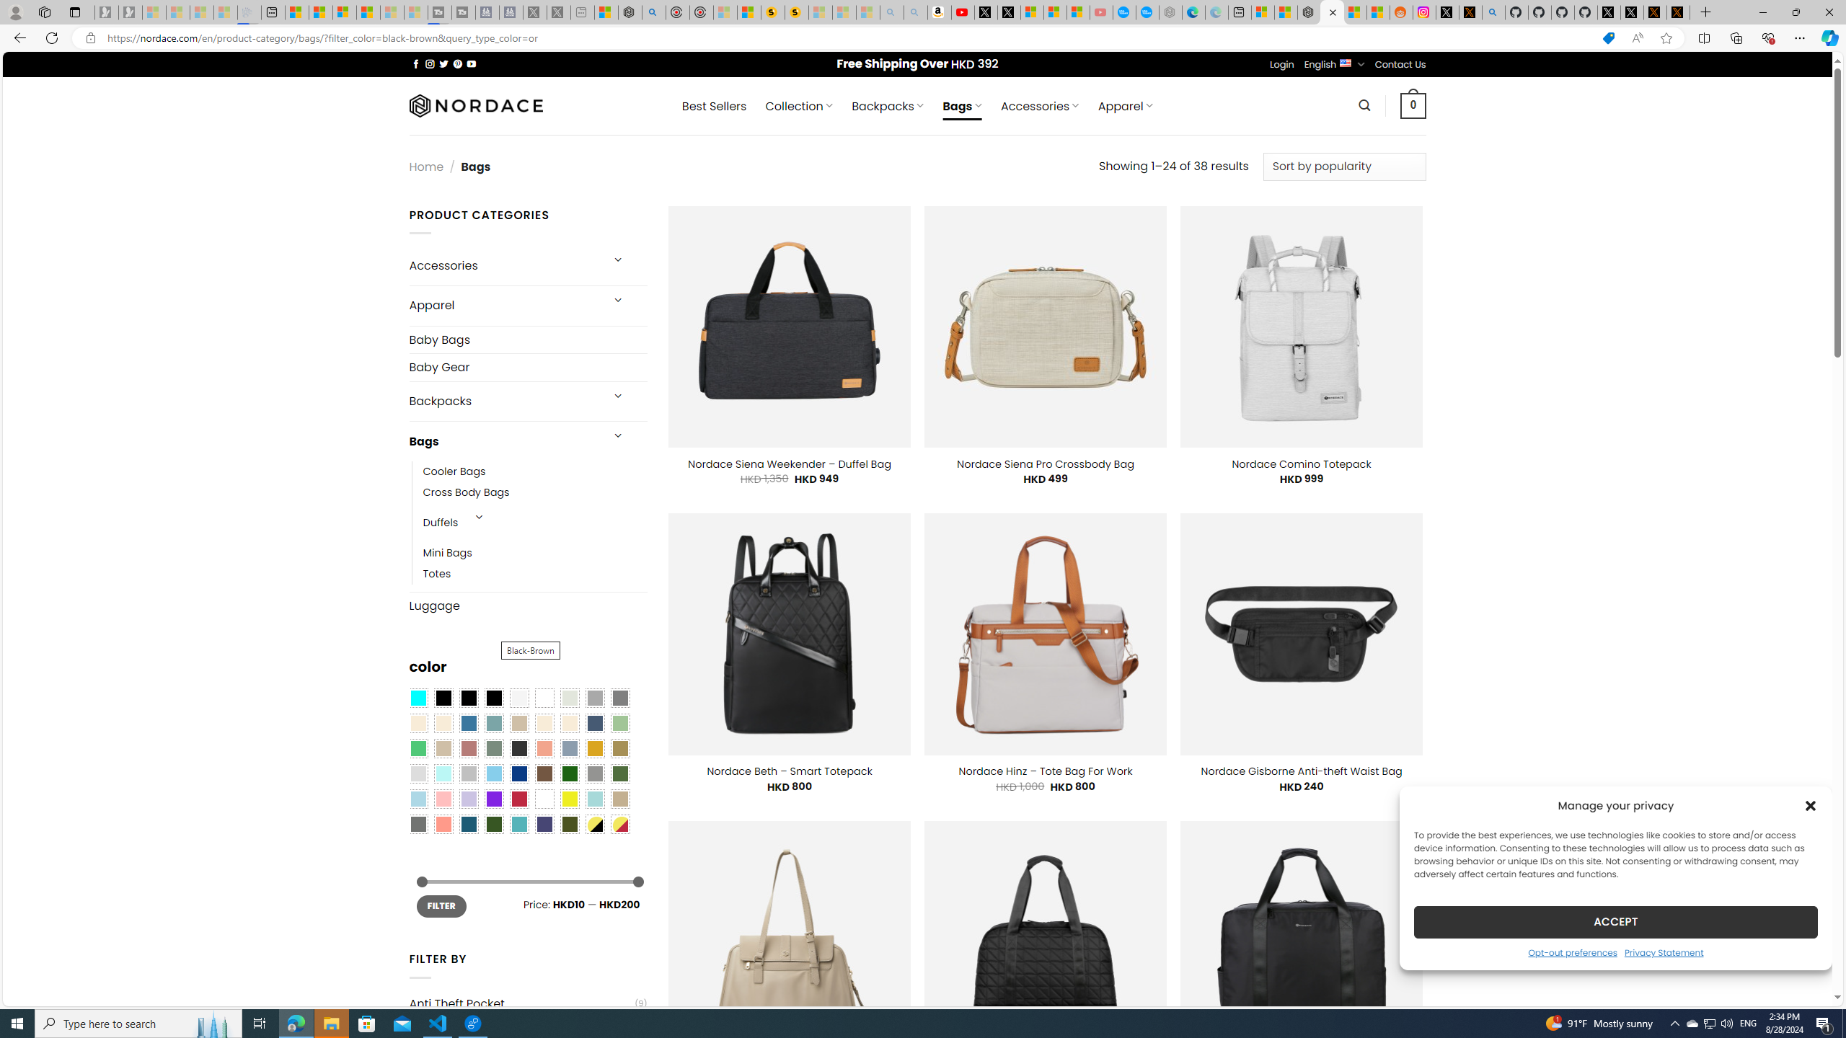 The width and height of the screenshot is (1846, 1038). What do you see at coordinates (1811, 805) in the screenshot?
I see `Class: cmplz-close` at bounding box center [1811, 805].